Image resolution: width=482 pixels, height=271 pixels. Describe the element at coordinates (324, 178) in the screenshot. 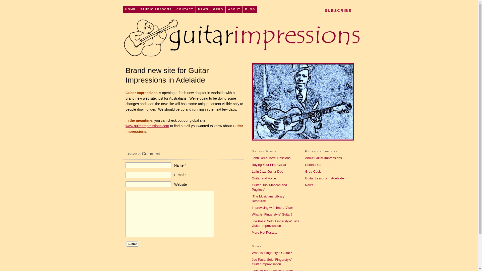

I see `Guitar Lessons in Adelaide` at that location.